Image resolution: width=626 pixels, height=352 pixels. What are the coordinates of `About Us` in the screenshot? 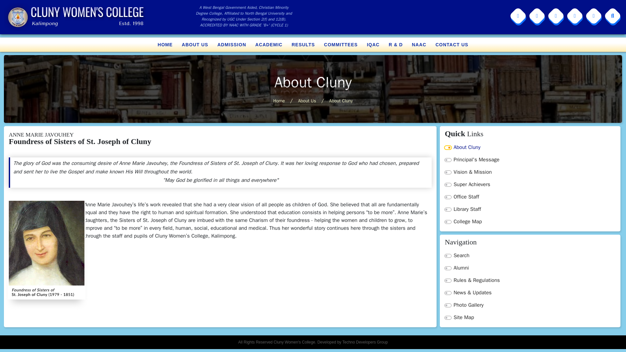 It's located at (307, 101).